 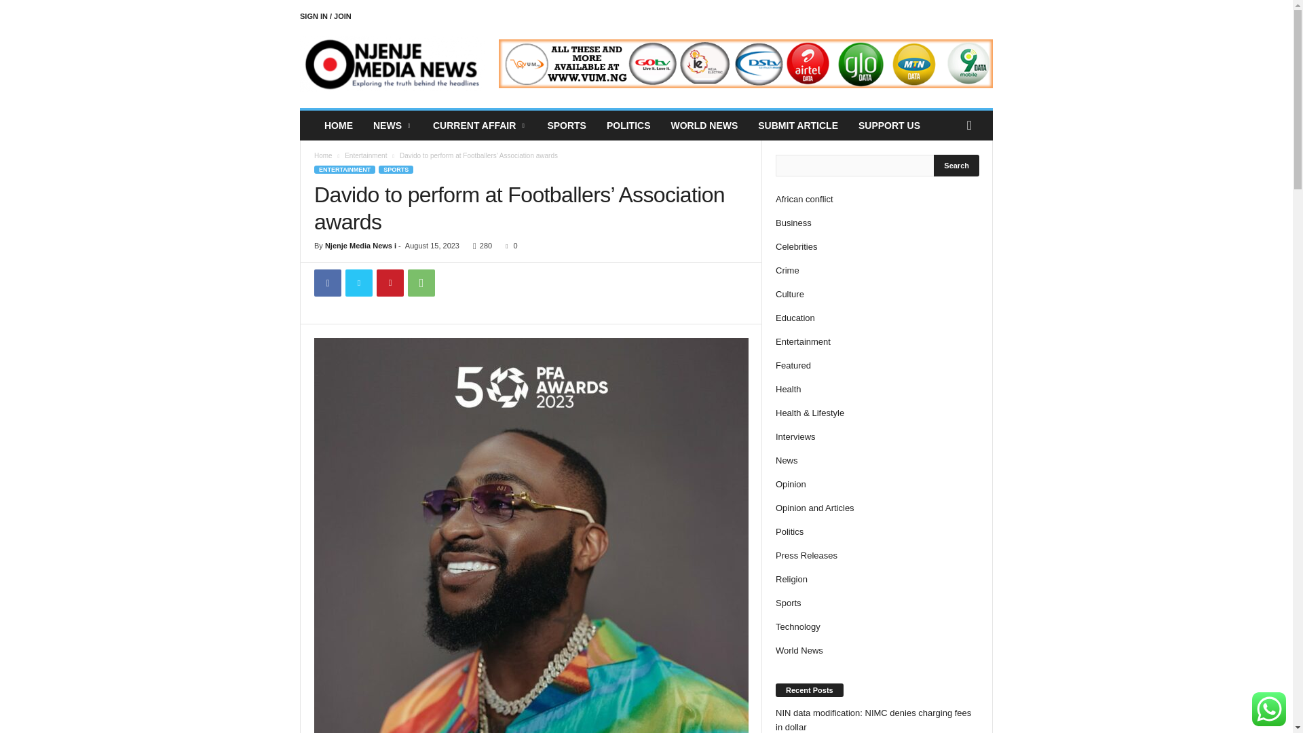 What do you see at coordinates (392, 126) in the screenshot?
I see `NEWS` at bounding box center [392, 126].